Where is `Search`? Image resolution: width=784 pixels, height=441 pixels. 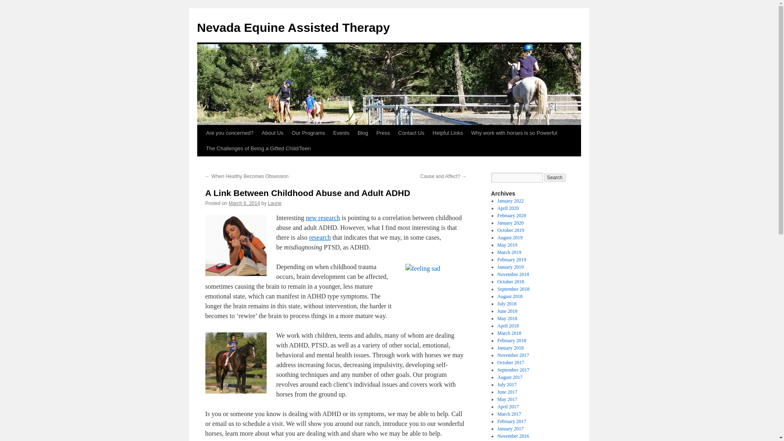 Search is located at coordinates (555, 177).